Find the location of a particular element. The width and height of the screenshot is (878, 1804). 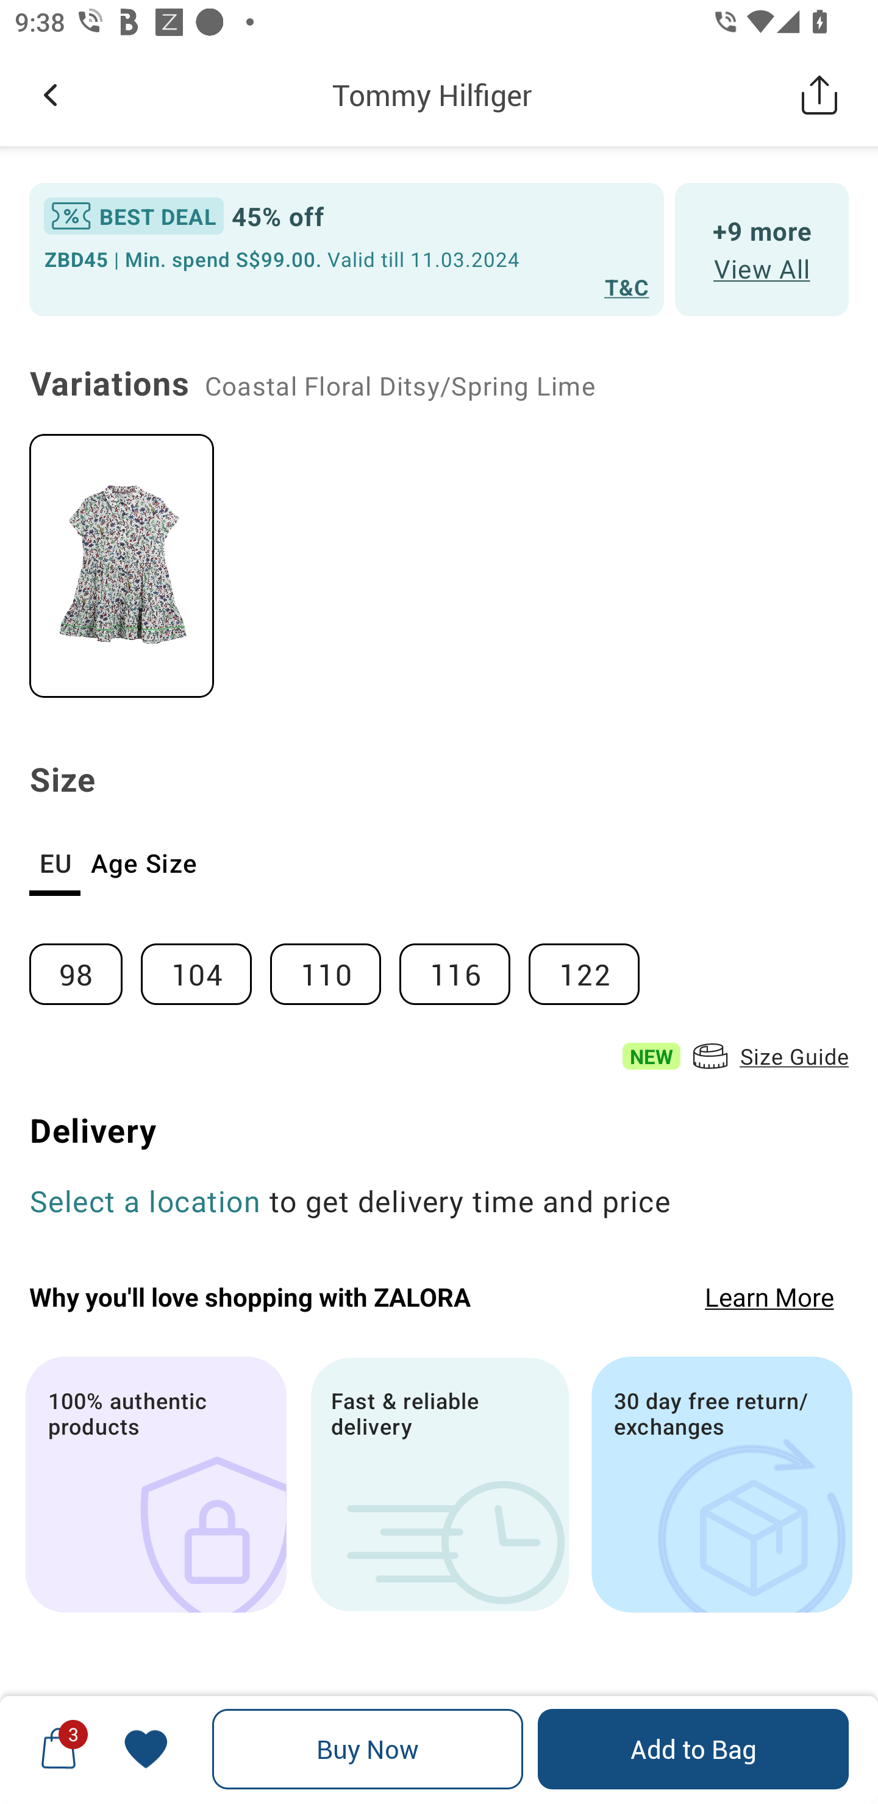

Learn More is located at coordinates (769, 1296).